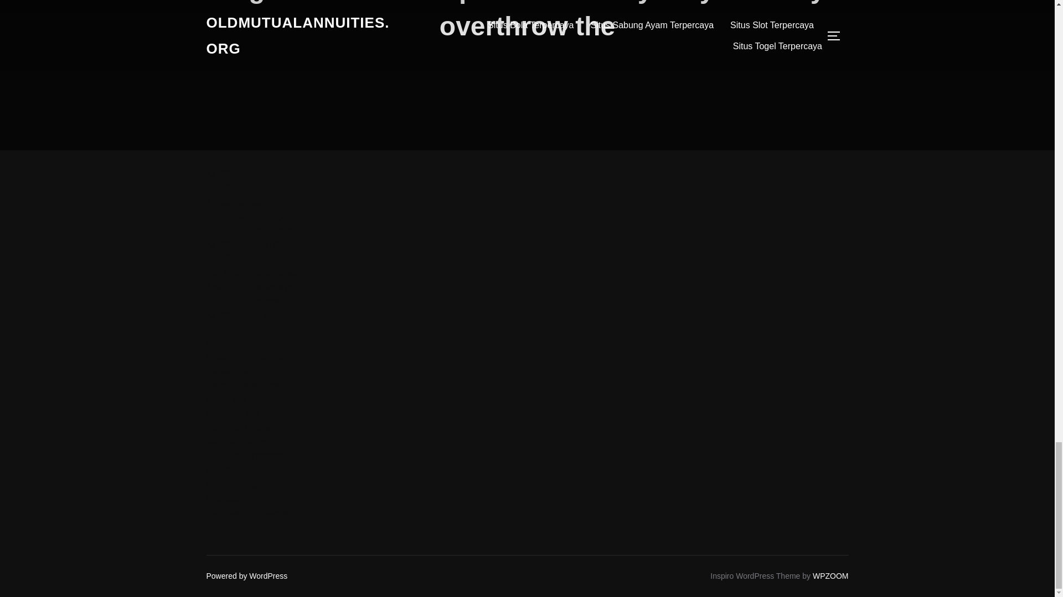 The image size is (1063, 597). Describe the element at coordinates (226, 174) in the screenshot. I see `King88Bet` at that location.